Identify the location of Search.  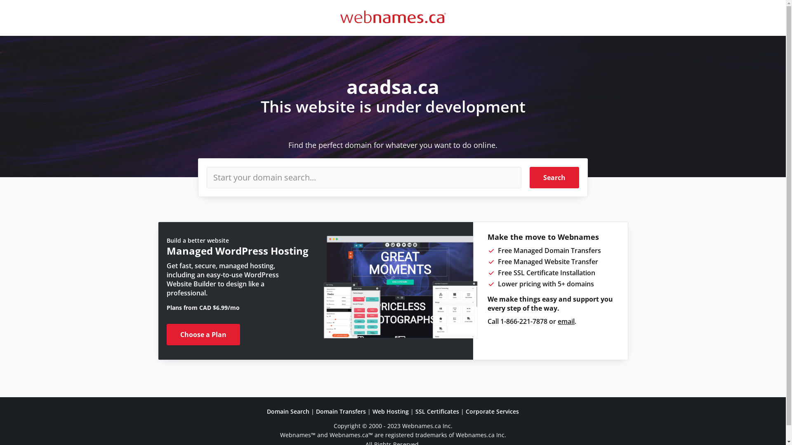
(554, 178).